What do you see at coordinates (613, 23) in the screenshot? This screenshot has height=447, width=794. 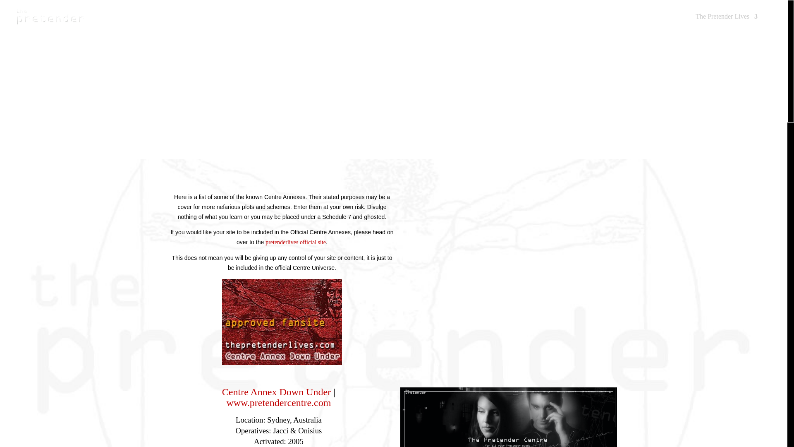 I see `Refuge` at bounding box center [613, 23].